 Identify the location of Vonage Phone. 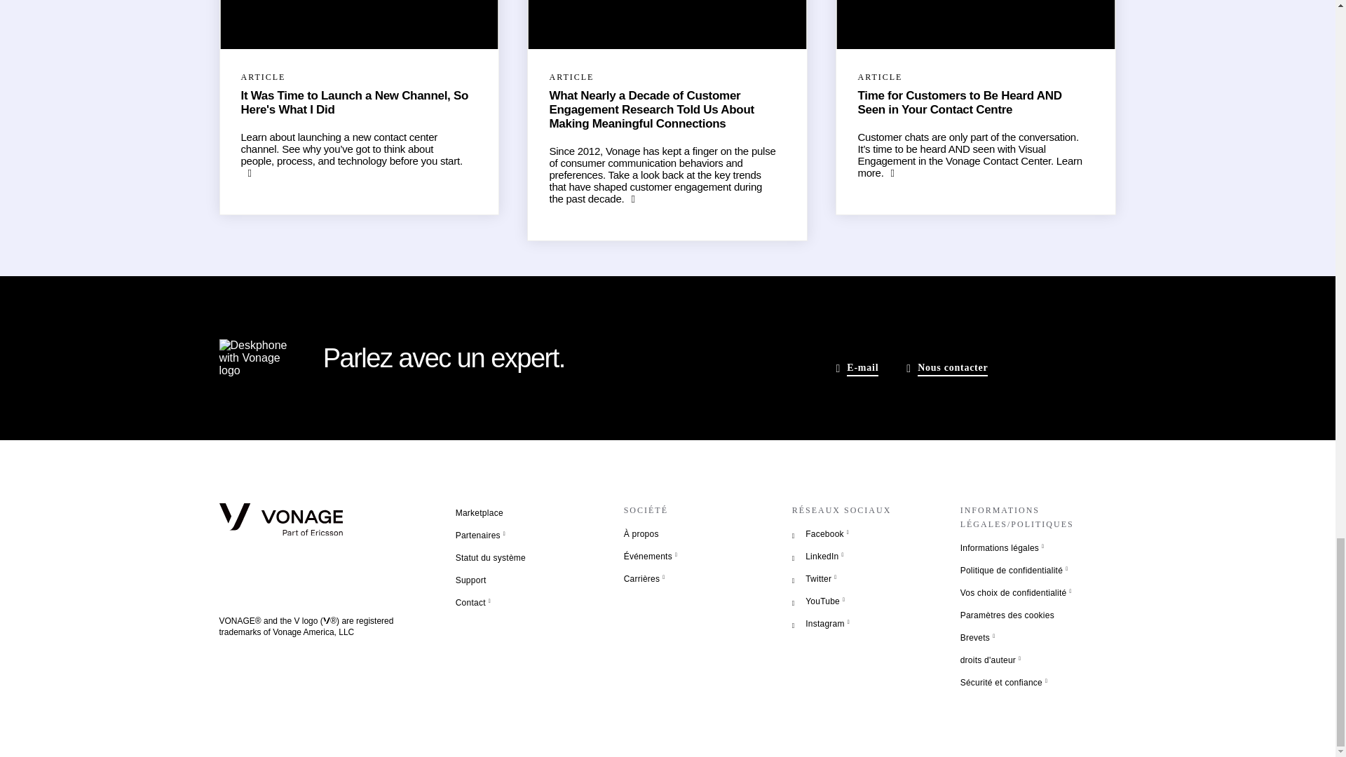
(252, 357).